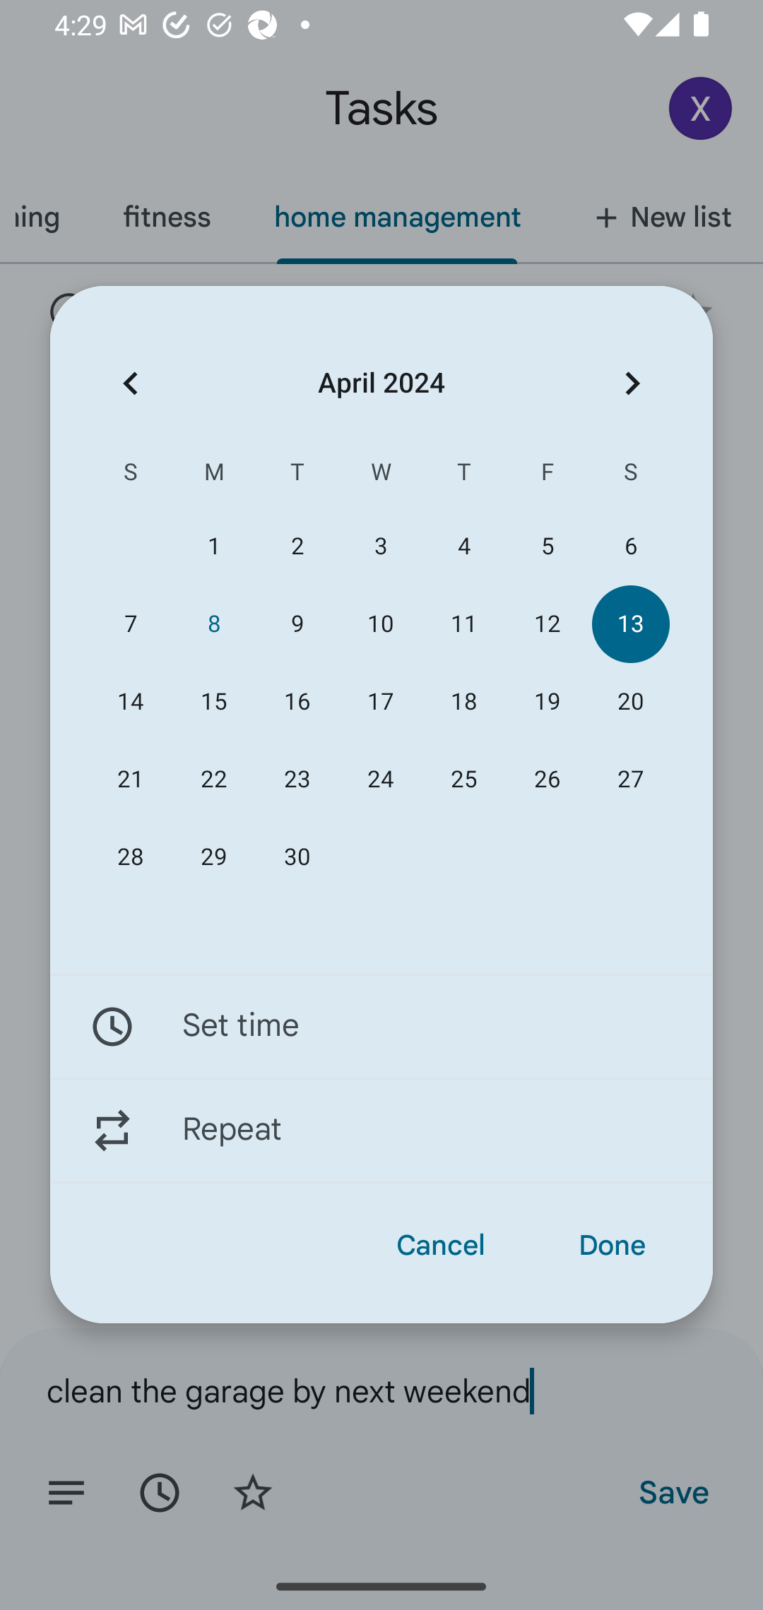 The height and width of the screenshot is (1610, 763). Describe the element at coordinates (464, 547) in the screenshot. I see `4 04 April 2024` at that location.